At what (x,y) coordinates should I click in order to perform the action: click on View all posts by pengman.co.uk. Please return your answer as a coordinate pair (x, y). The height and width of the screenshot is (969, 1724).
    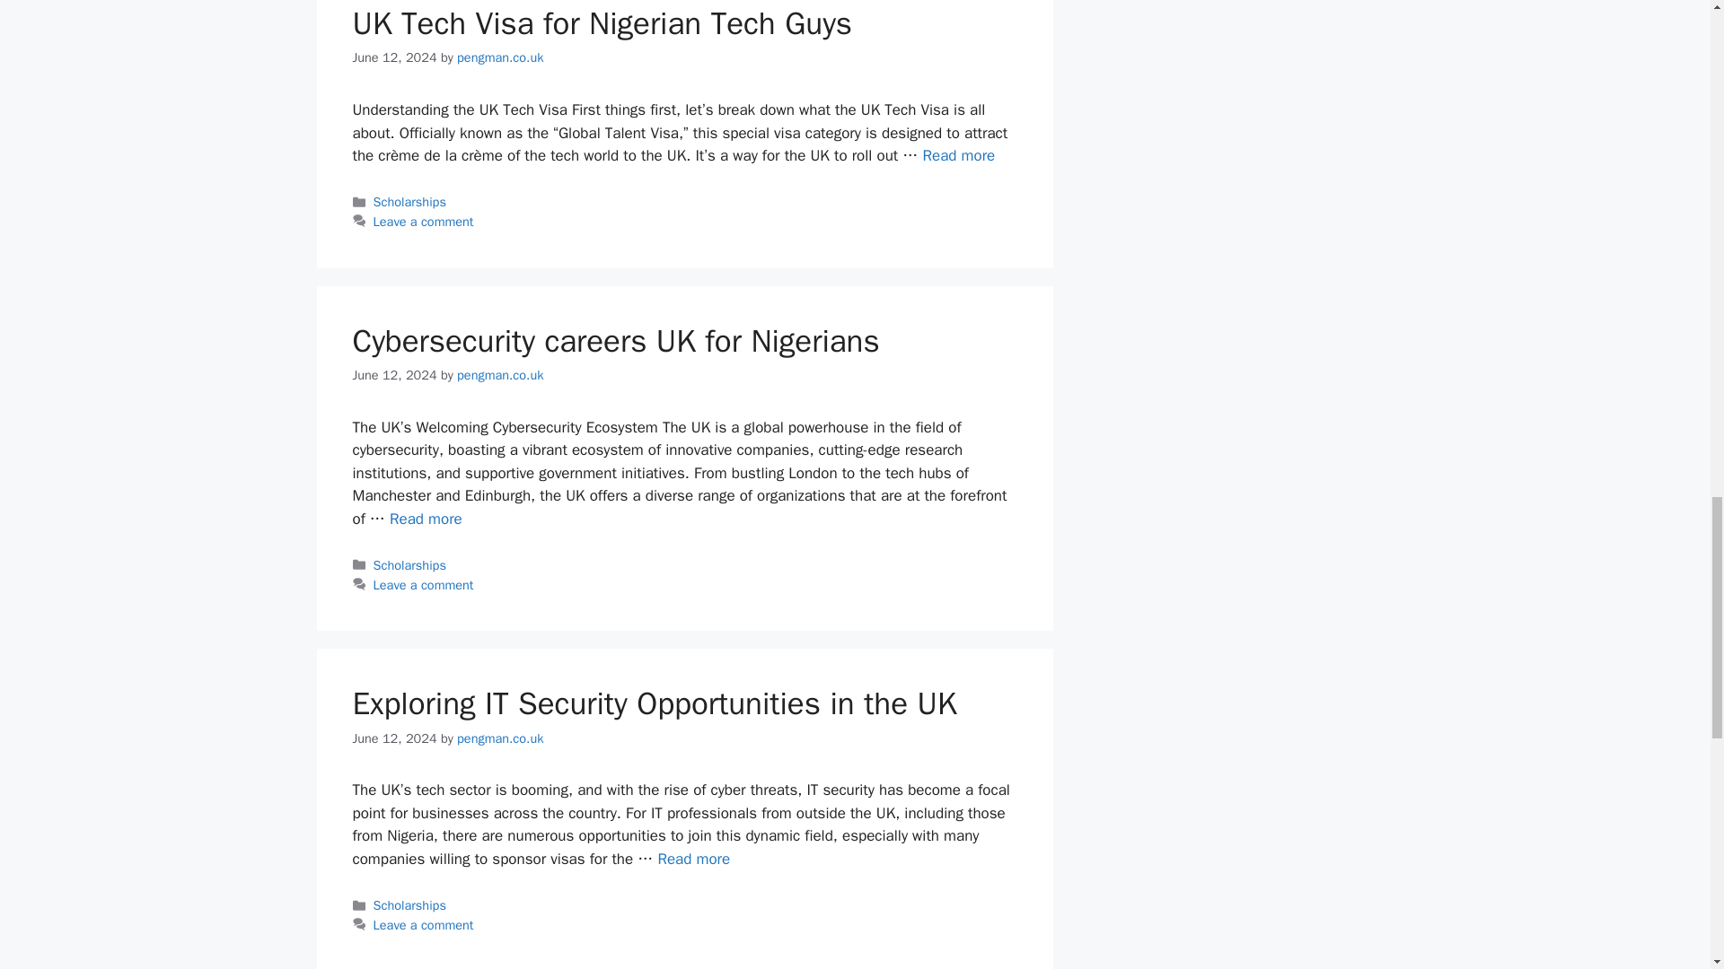
    Looking at the image, I should click on (499, 57).